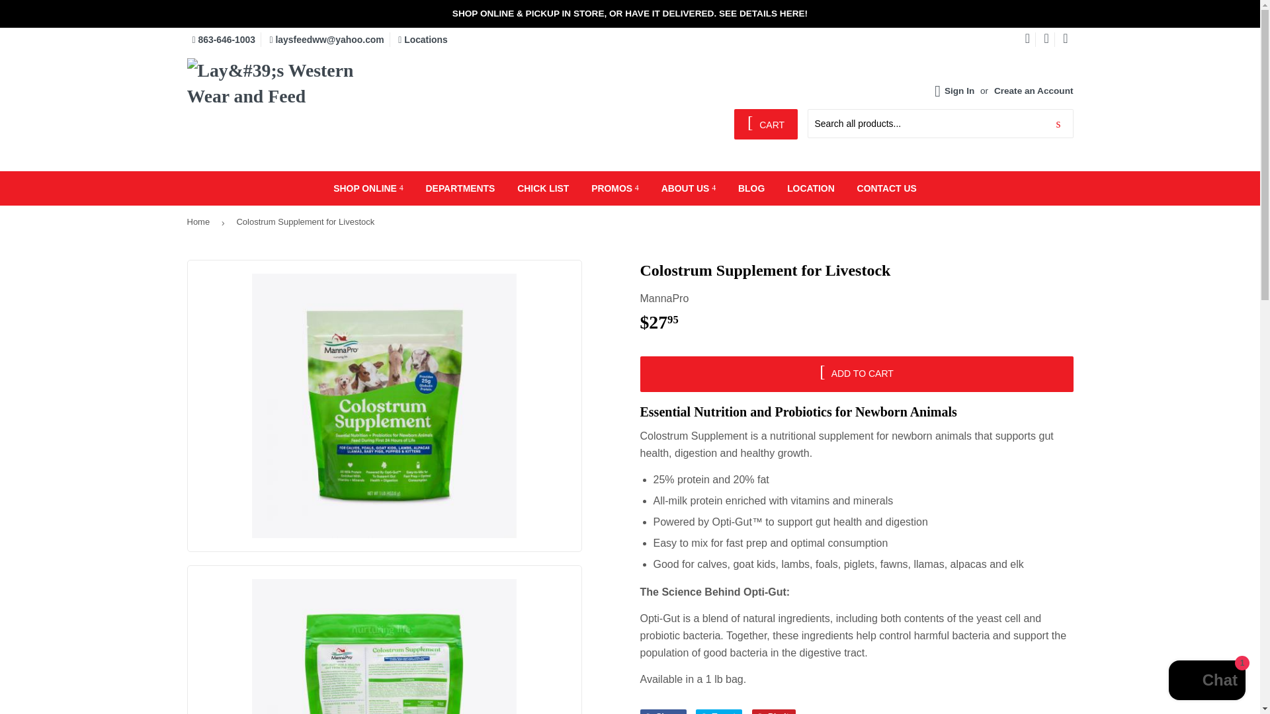 The width and height of the screenshot is (1270, 714). What do you see at coordinates (1033, 90) in the screenshot?
I see `Create an Account` at bounding box center [1033, 90].